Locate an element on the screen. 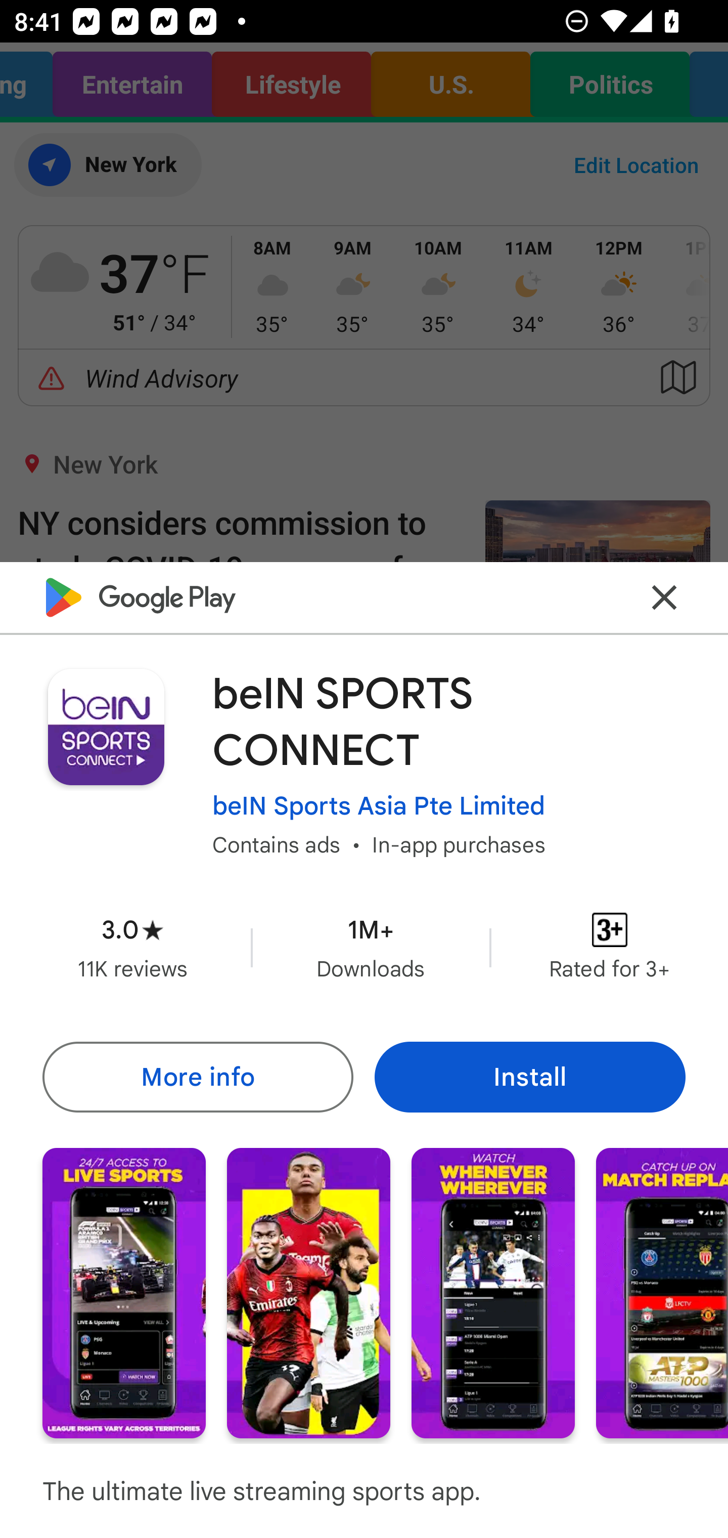 The height and width of the screenshot is (1538, 728). More info is located at coordinates (197, 1077).